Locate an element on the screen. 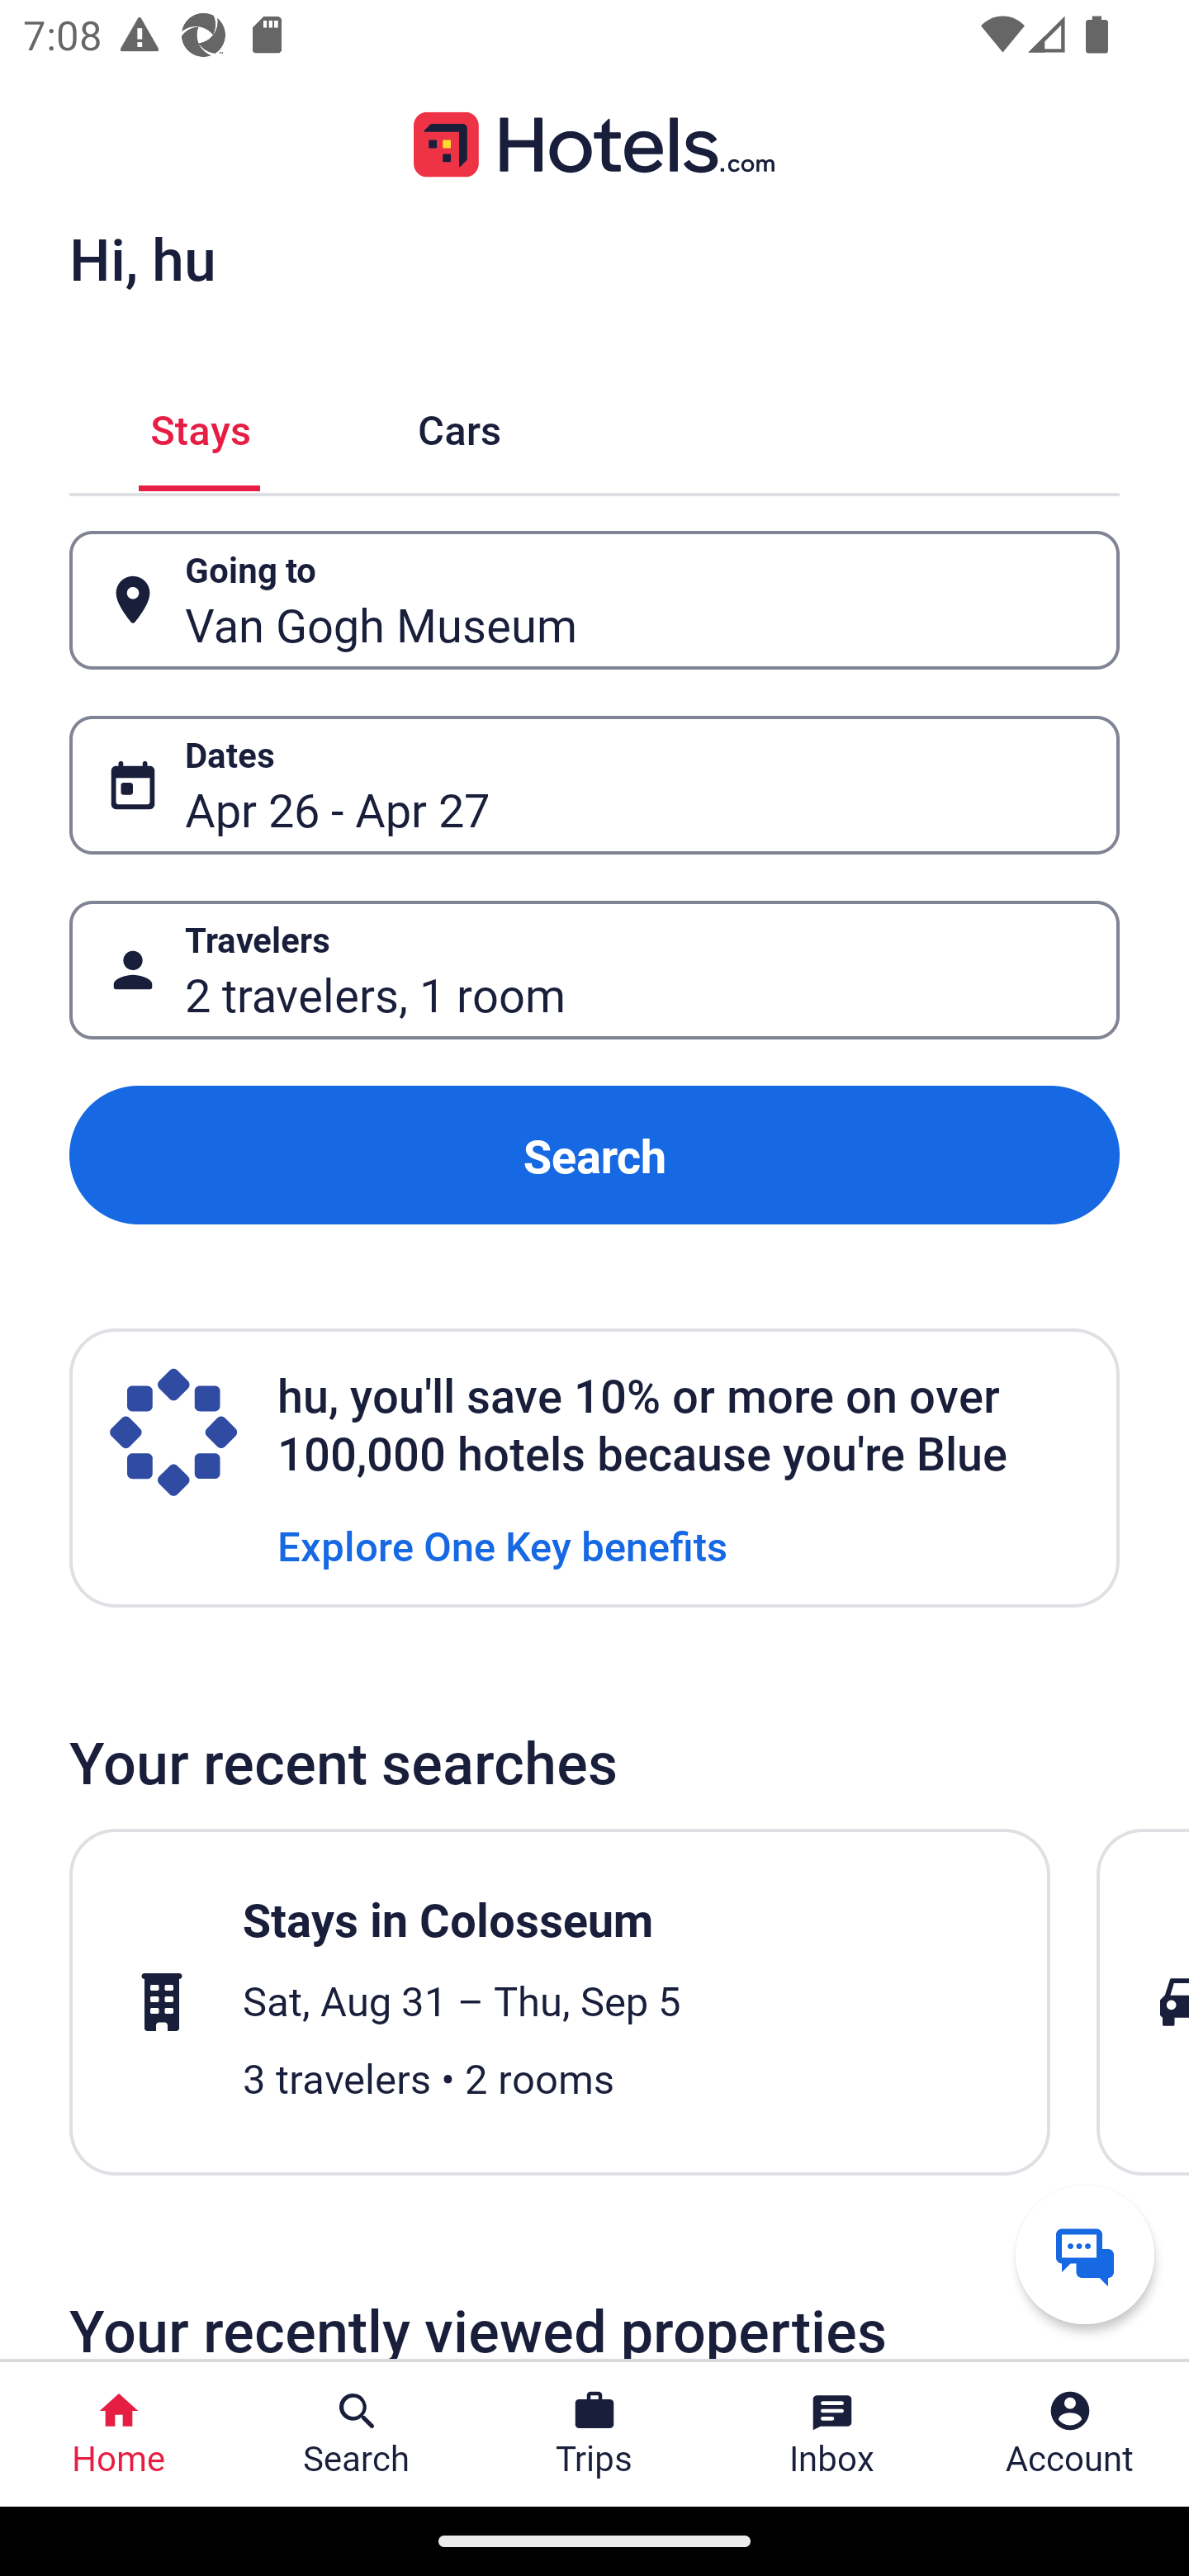 The height and width of the screenshot is (2576, 1189). Search Search Button is located at coordinates (357, 2434).